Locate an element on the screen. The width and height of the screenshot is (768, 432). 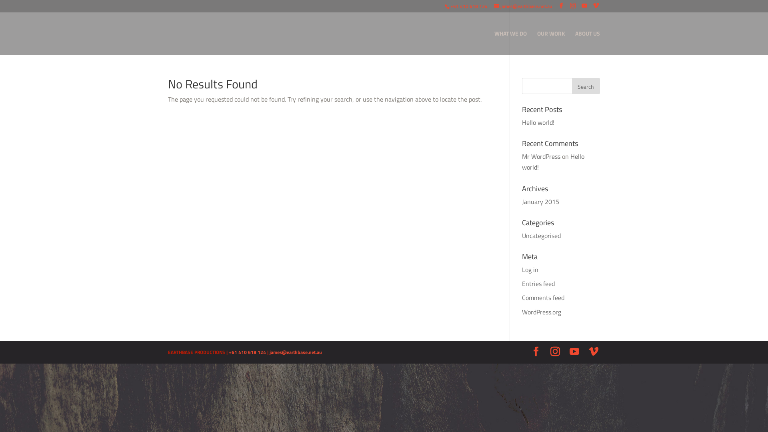
Log in is located at coordinates (530, 270).